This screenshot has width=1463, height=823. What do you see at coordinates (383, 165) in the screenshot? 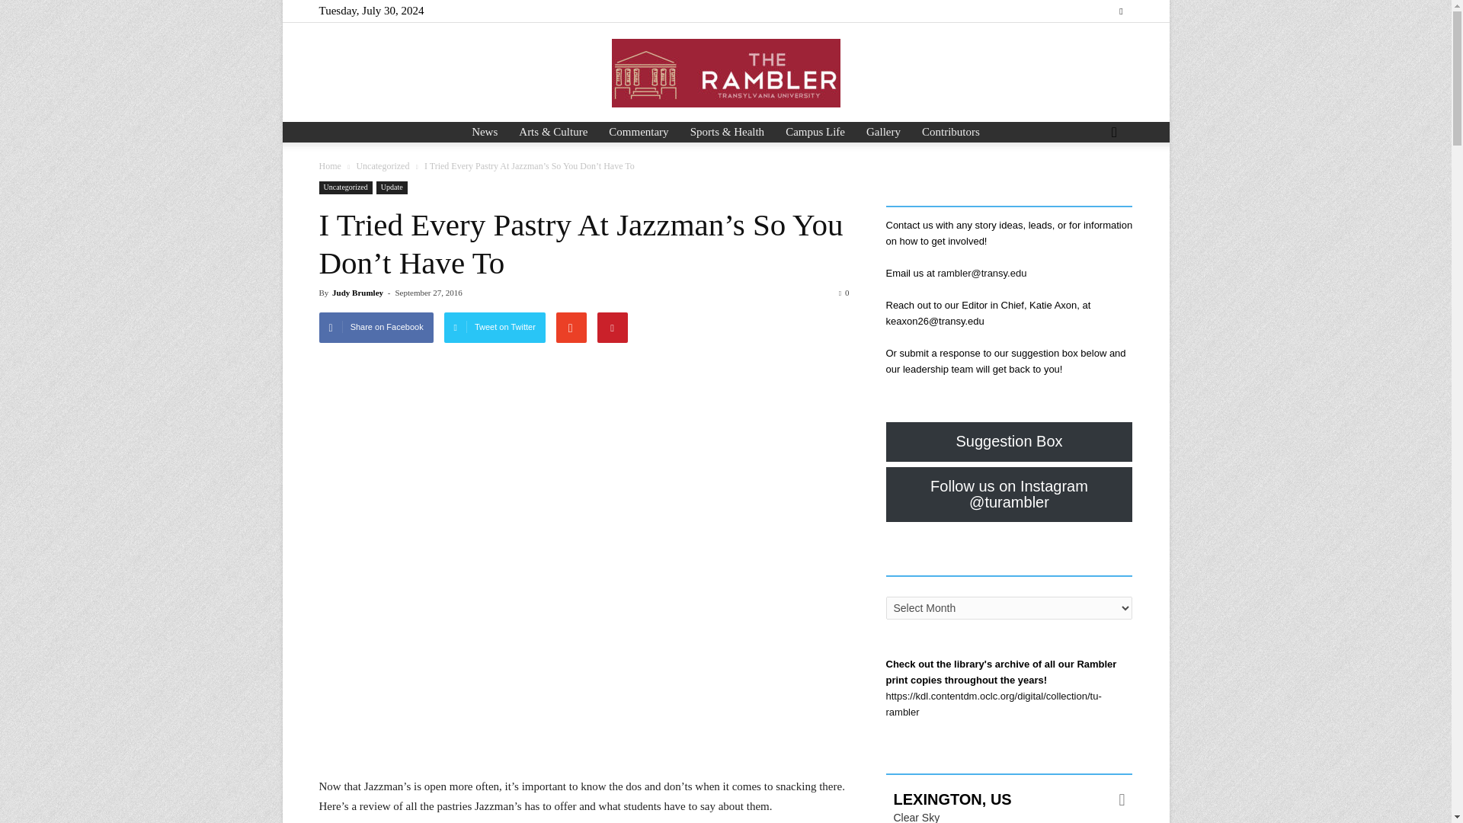
I see `Uncategorized` at bounding box center [383, 165].